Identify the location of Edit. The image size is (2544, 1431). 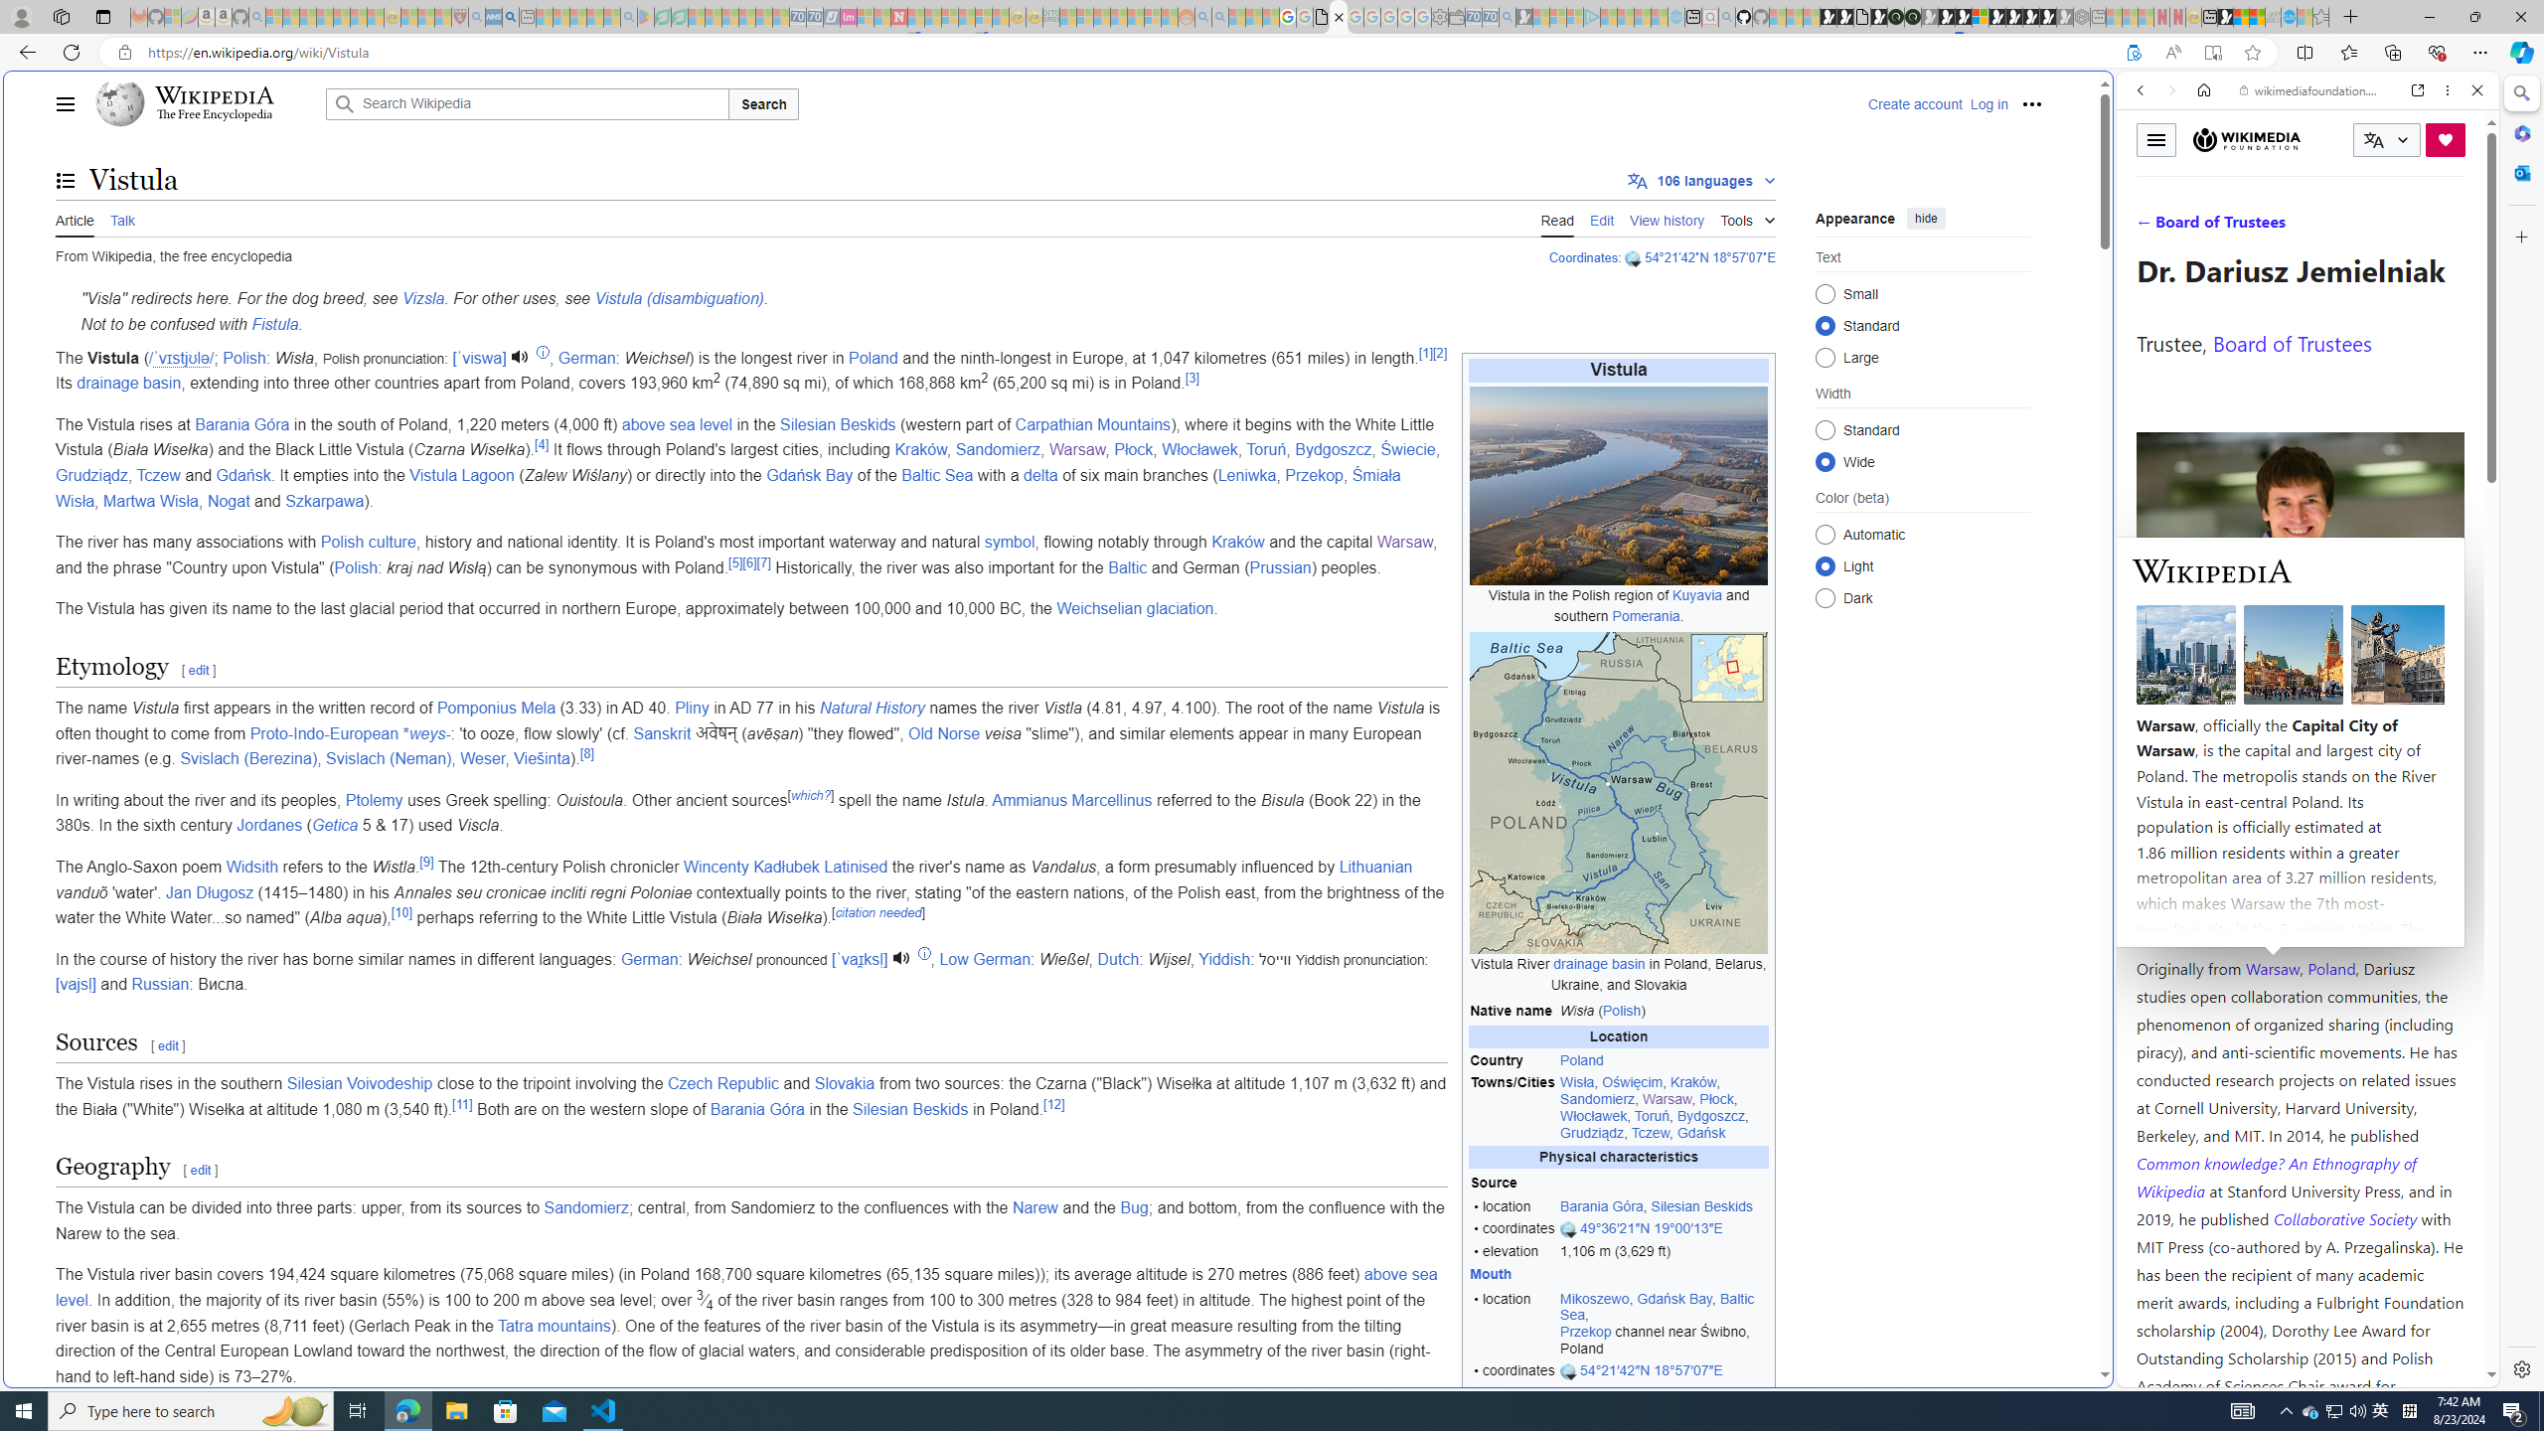
(1602, 218).